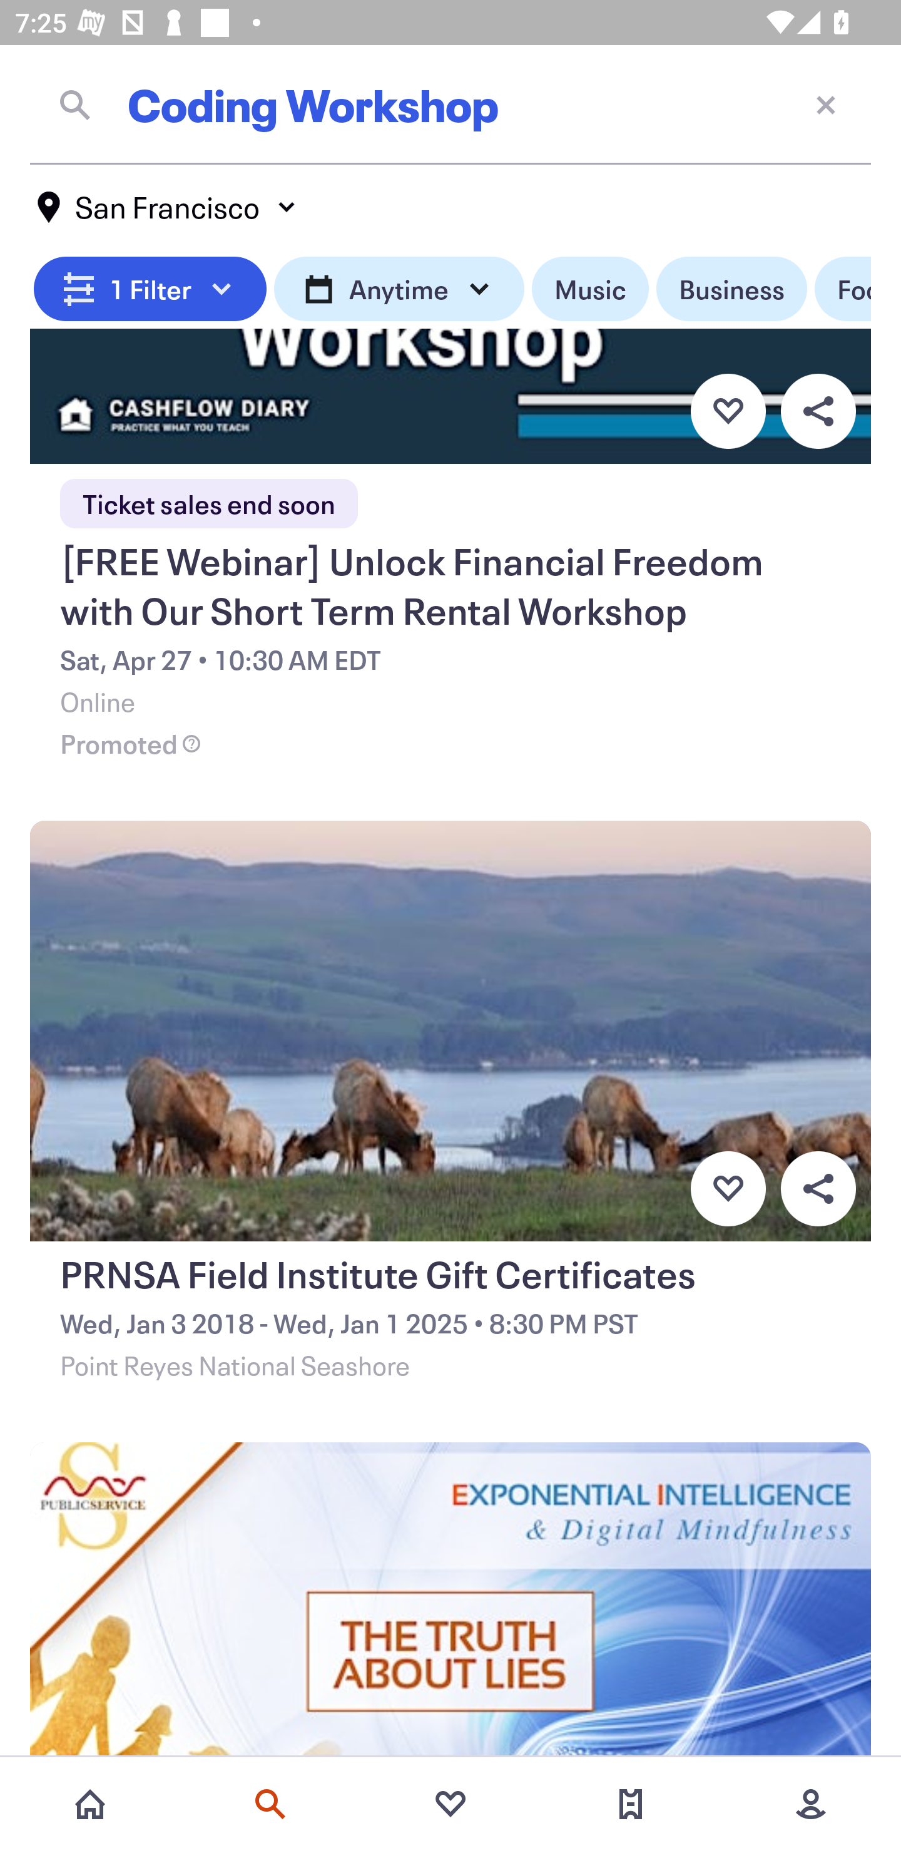  I want to click on Tickets, so click(631, 1804).